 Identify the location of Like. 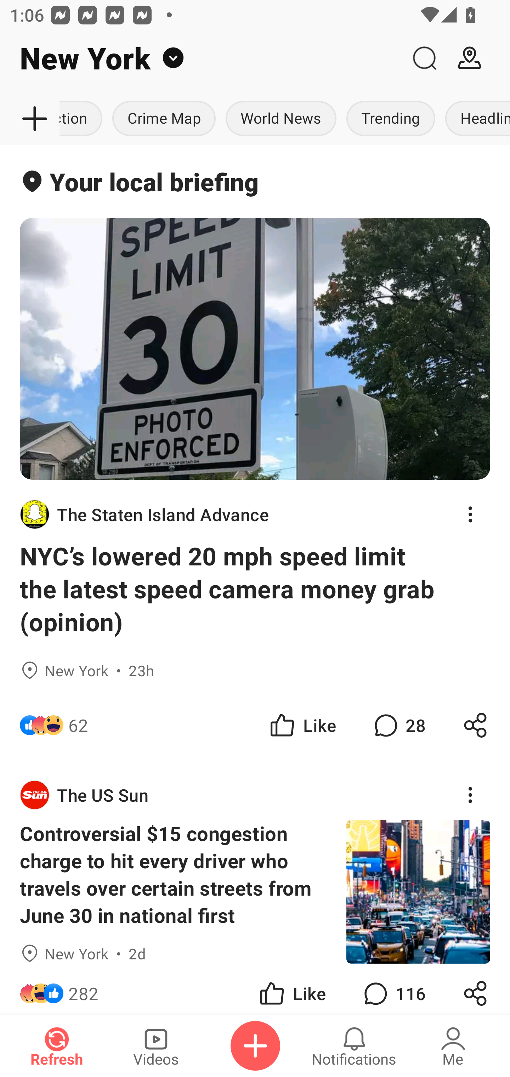
(302, 725).